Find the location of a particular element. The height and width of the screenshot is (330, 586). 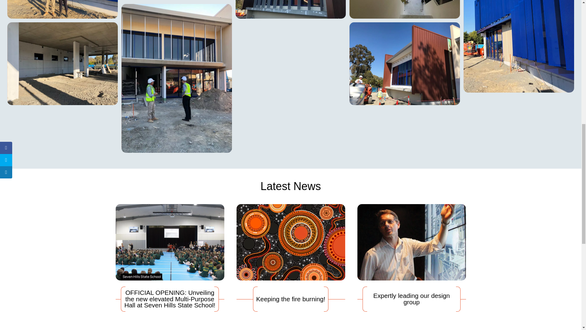

Expertly leading our design group is located at coordinates (411, 258).